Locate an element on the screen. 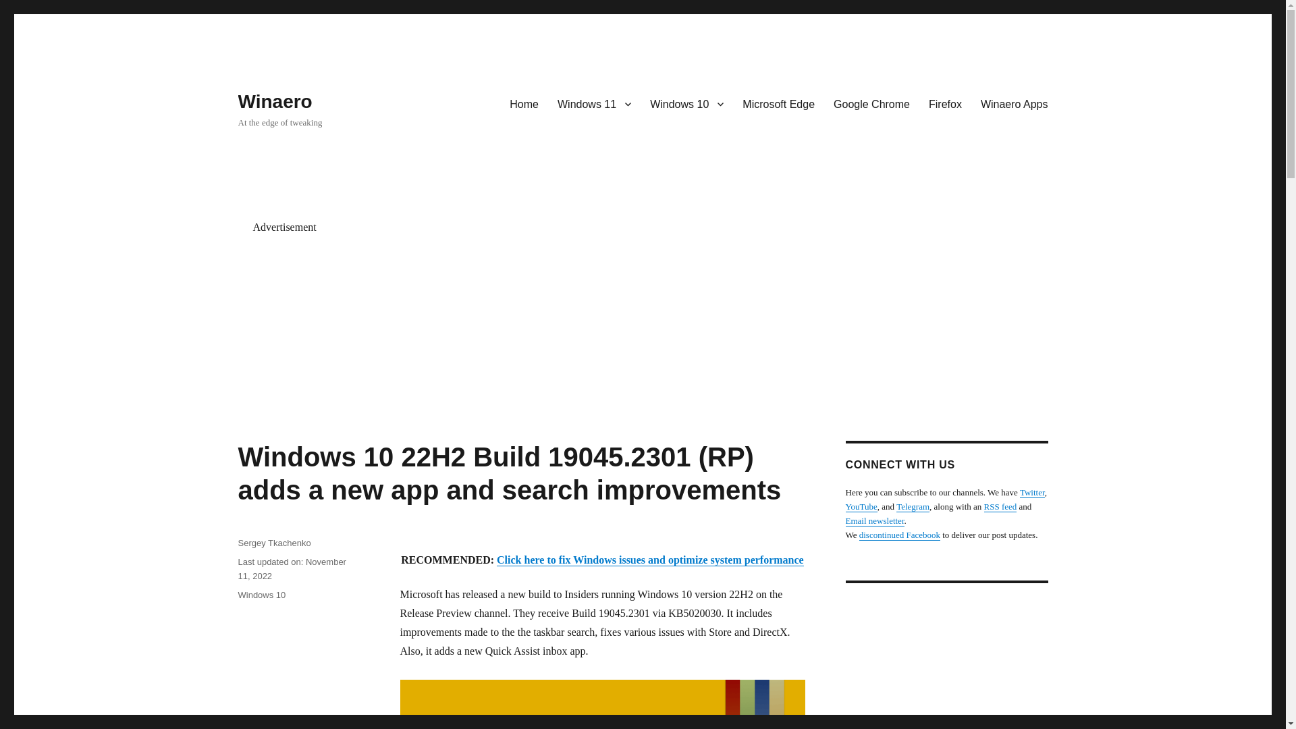 Image resolution: width=1296 pixels, height=729 pixels. Sergey Tkachenko is located at coordinates (274, 543).